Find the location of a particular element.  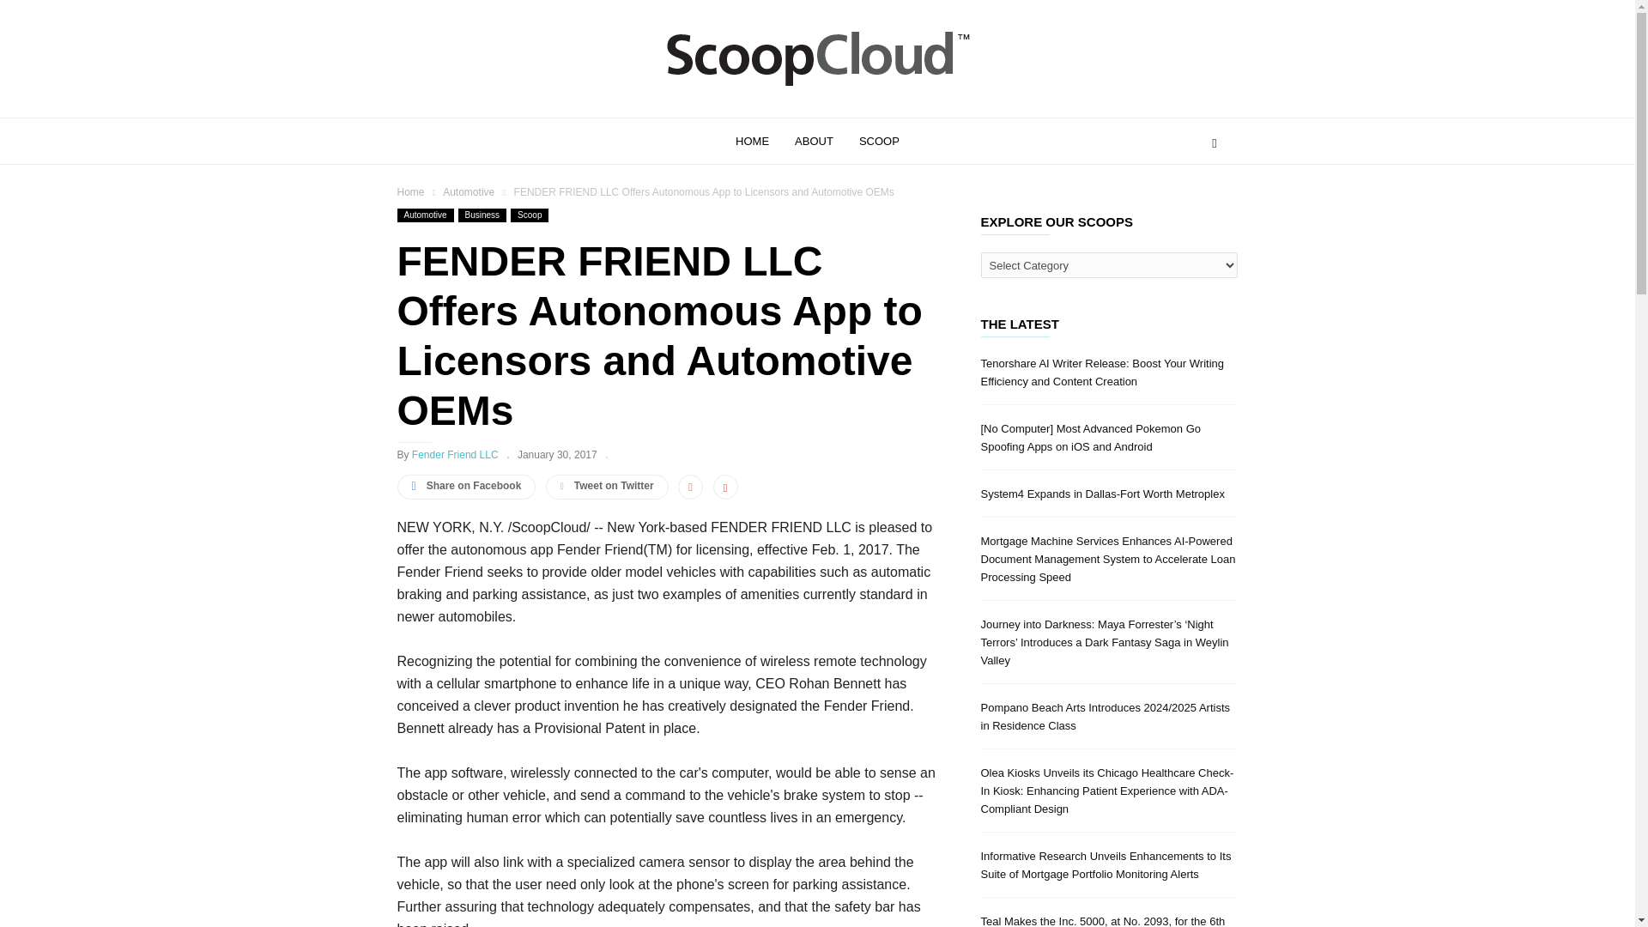

Tweet on Twitter is located at coordinates (607, 487).